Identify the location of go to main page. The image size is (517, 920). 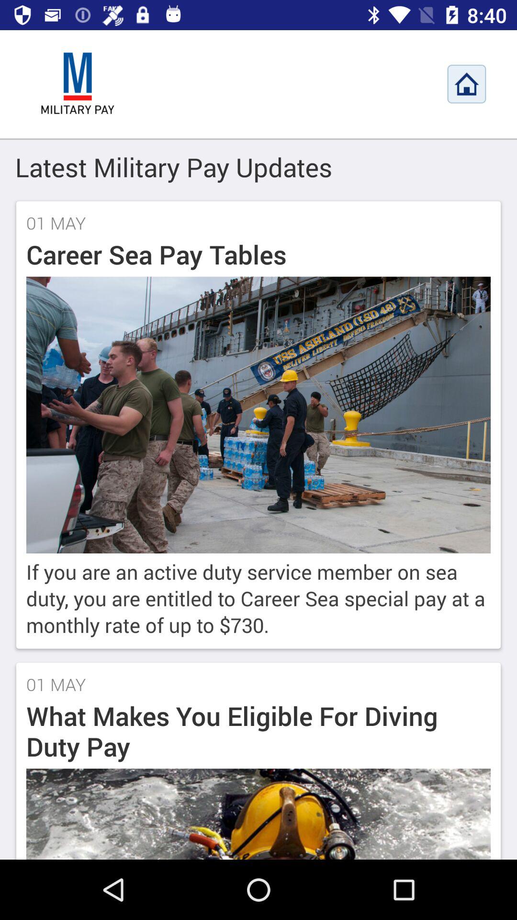
(78, 84).